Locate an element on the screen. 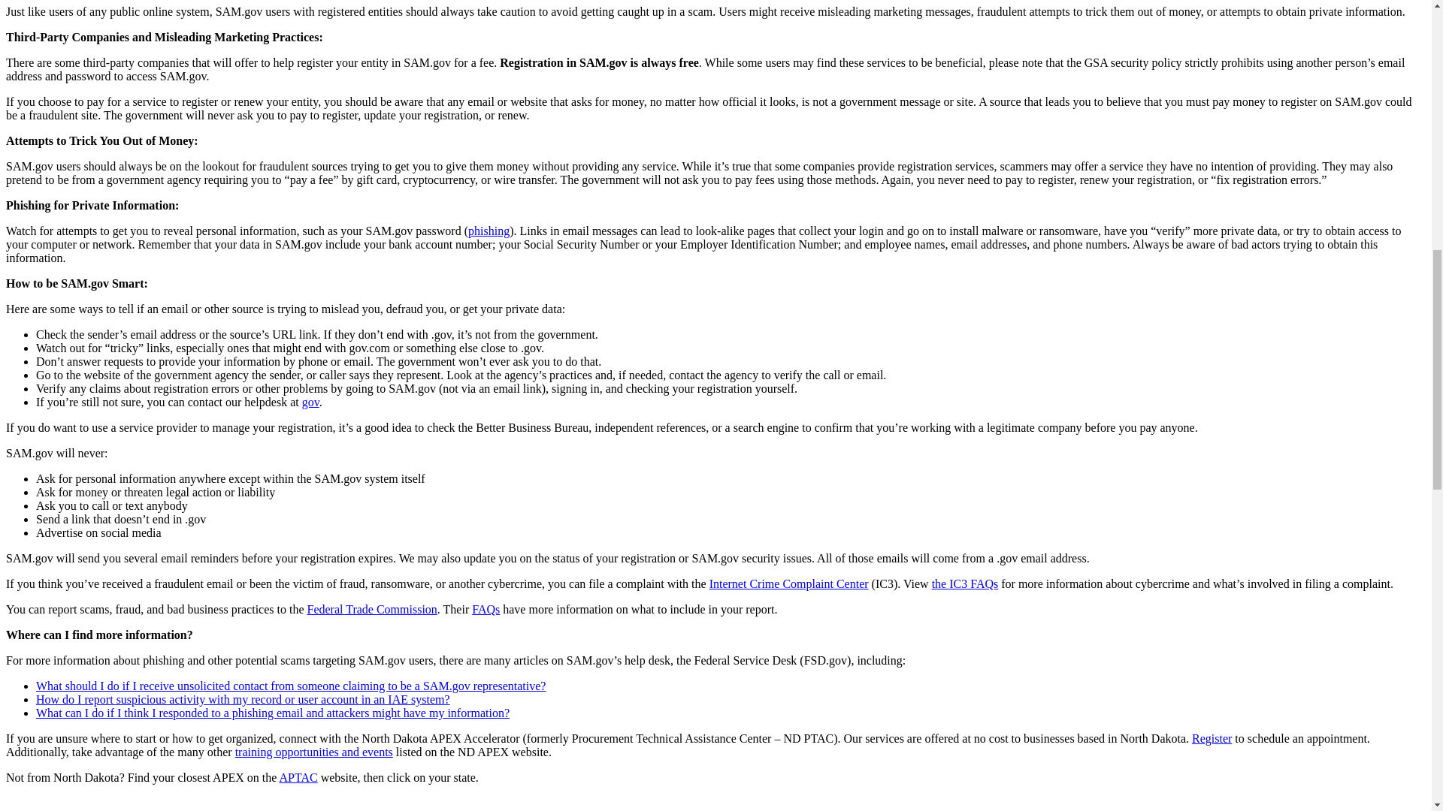 Image resolution: width=1443 pixels, height=811 pixels. Federal Trade Commission is located at coordinates (371, 609).